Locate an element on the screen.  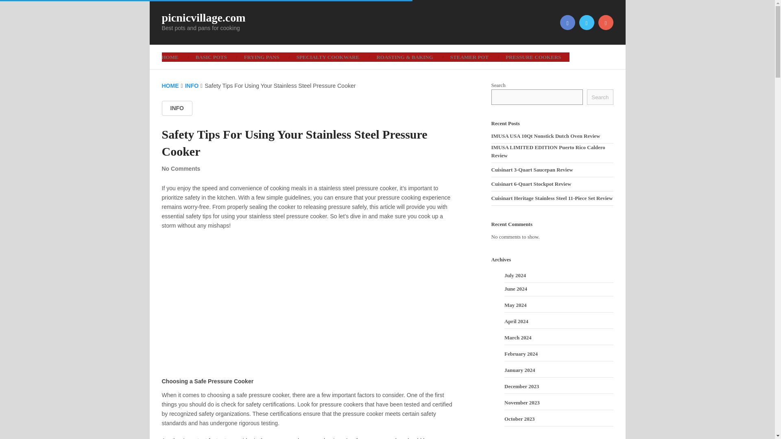
IMUSA USA 10Qt Nonstick Dutch Oven Review is located at coordinates (546, 136).